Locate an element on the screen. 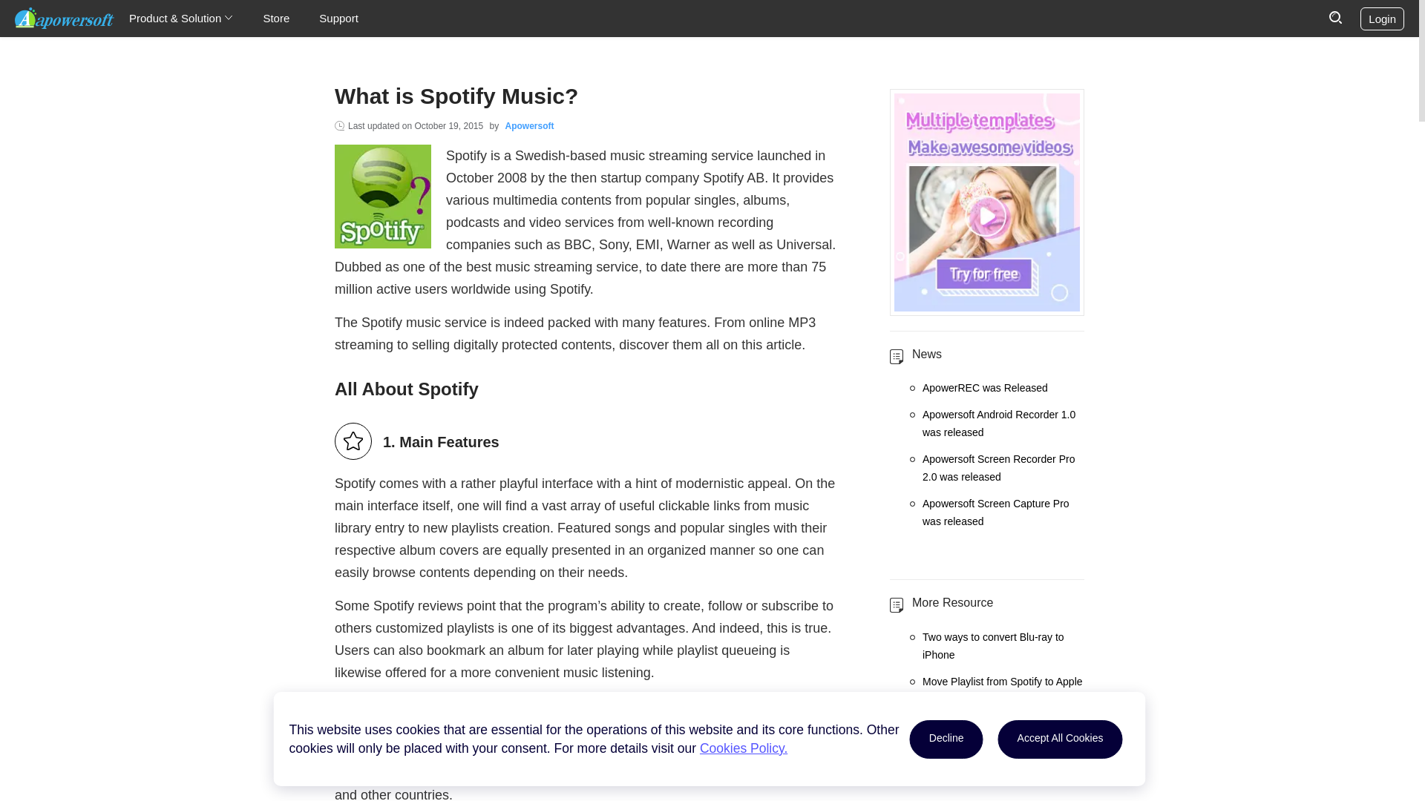 Image resolution: width=1425 pixels, height=801 pixels. Support is located at coordinates (338, 18).